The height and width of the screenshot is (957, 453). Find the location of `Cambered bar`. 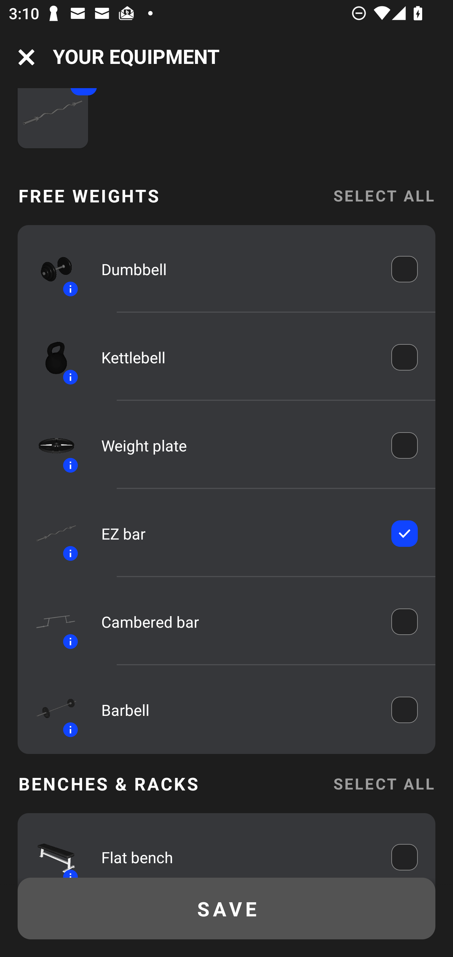

Cambered bar is located at coordinates (238, 621).